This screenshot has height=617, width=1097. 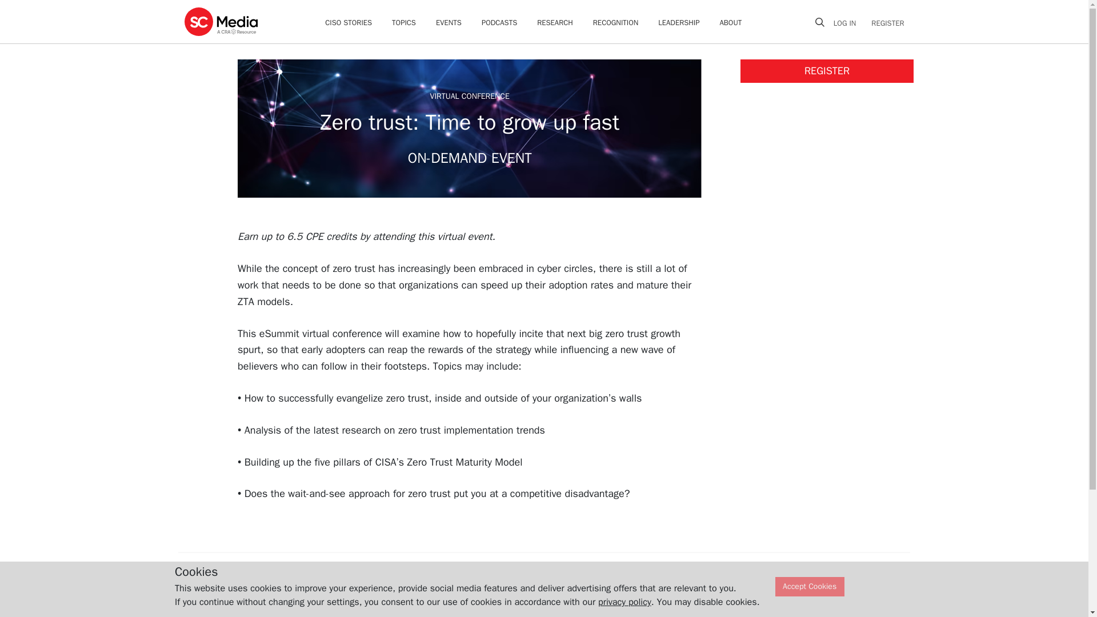 What do you see at coordinates (679, 23) in the screenshot?
I see `LEADERSHIP` at bounding box center [679, 23].